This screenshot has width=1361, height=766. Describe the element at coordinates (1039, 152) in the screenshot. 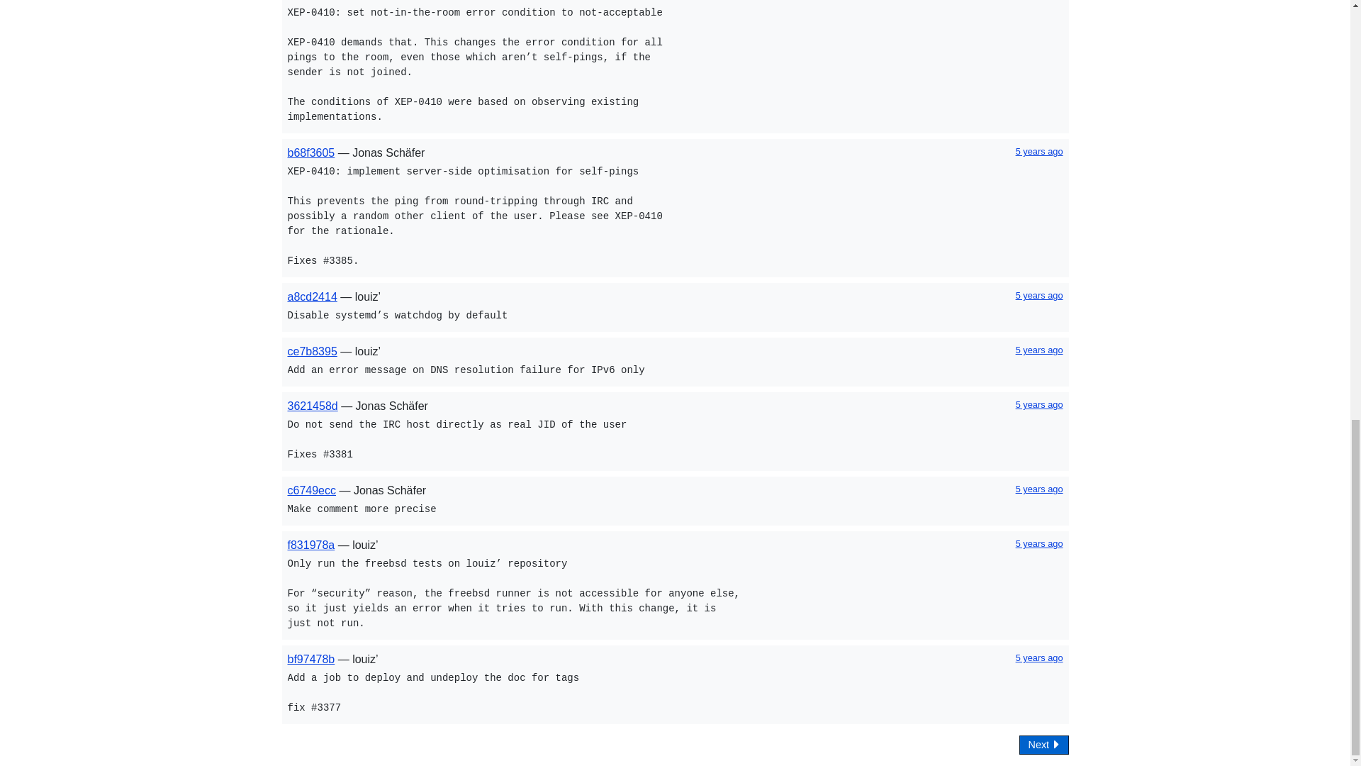

I see `5 years ago` at that location.